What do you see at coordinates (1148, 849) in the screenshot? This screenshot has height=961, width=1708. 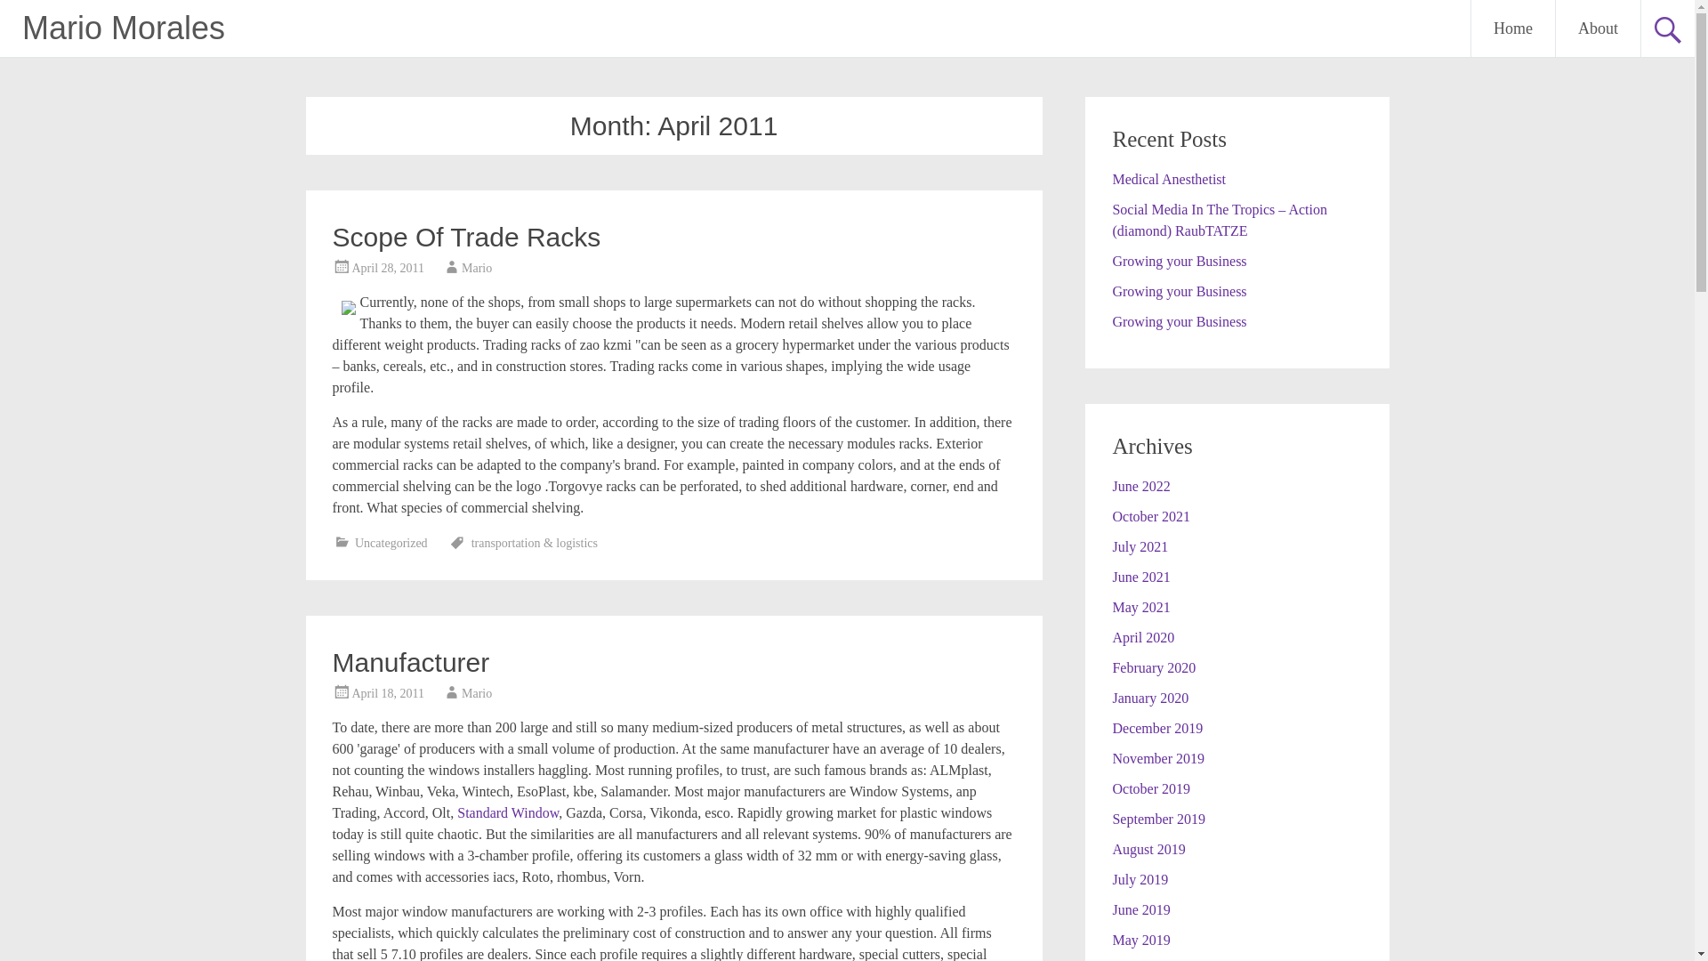 I see `August 2019` at bounding box center [1148, 849].